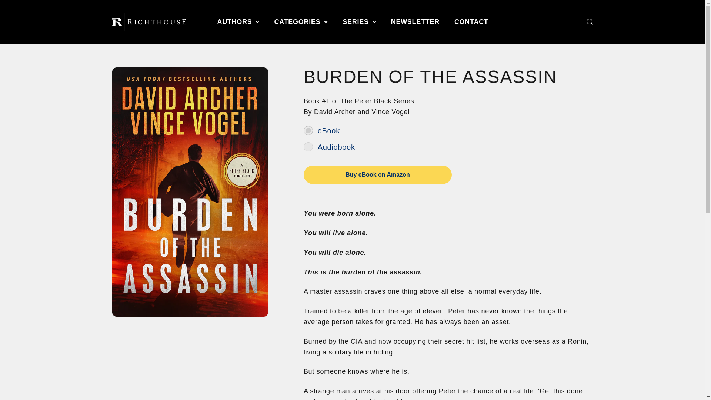 The height and width of the screenshot is (400, 711). Describe the element at coordinates (148, 21) in the screenshot. I see `Right House` at that location.